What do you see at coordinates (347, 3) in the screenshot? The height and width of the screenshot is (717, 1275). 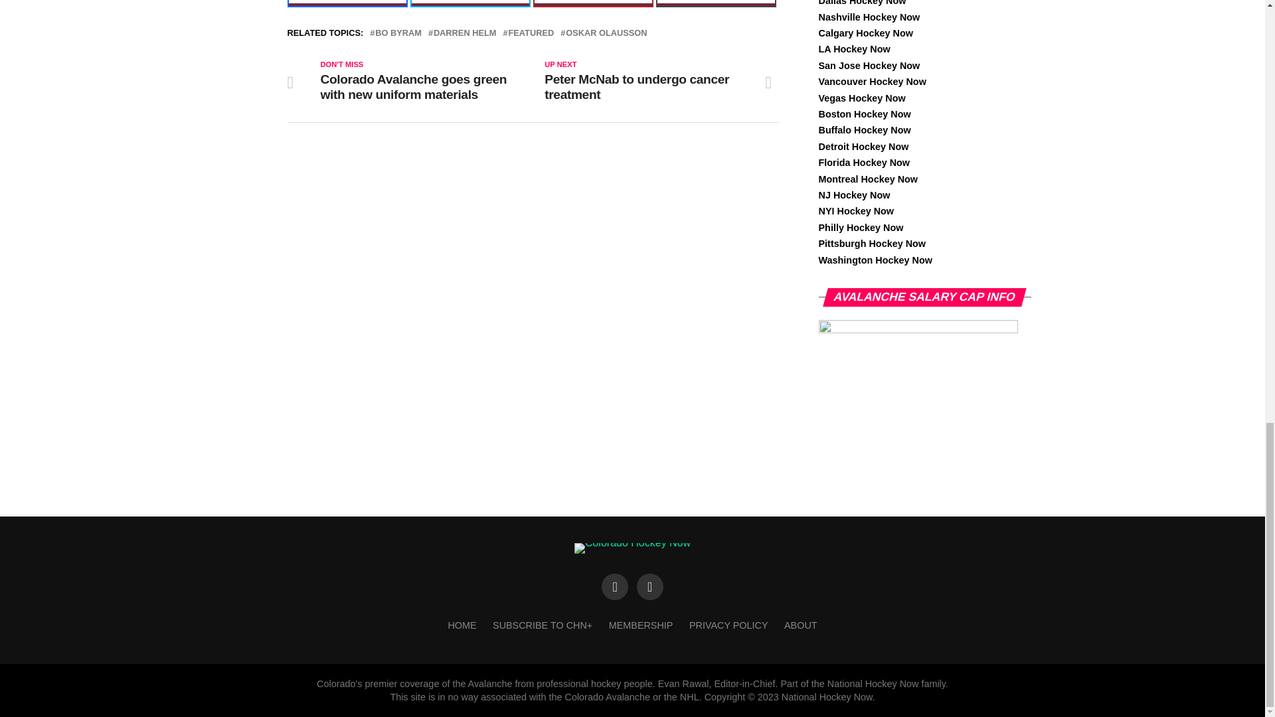 I see `Share on Share` at bounding box center [347, 3].